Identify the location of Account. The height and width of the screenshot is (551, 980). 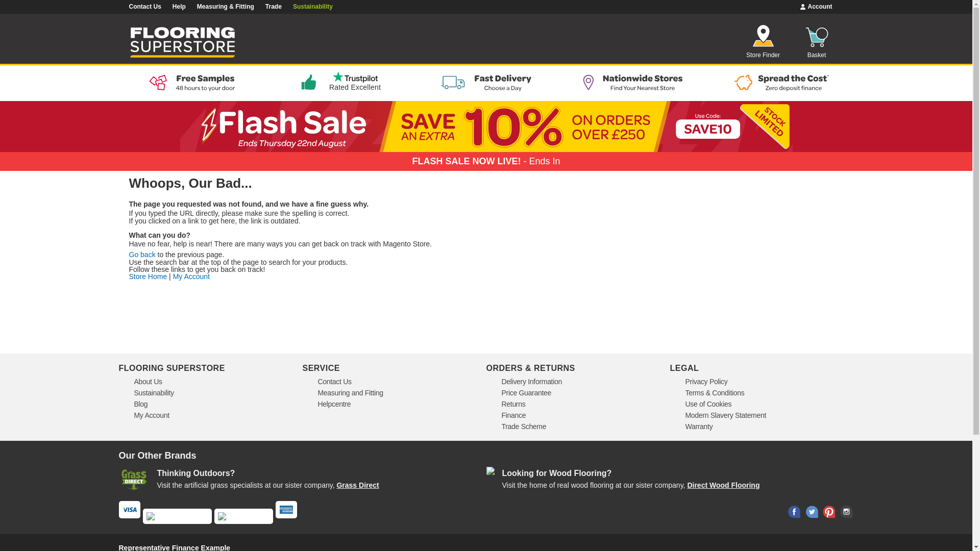
(816, 7).